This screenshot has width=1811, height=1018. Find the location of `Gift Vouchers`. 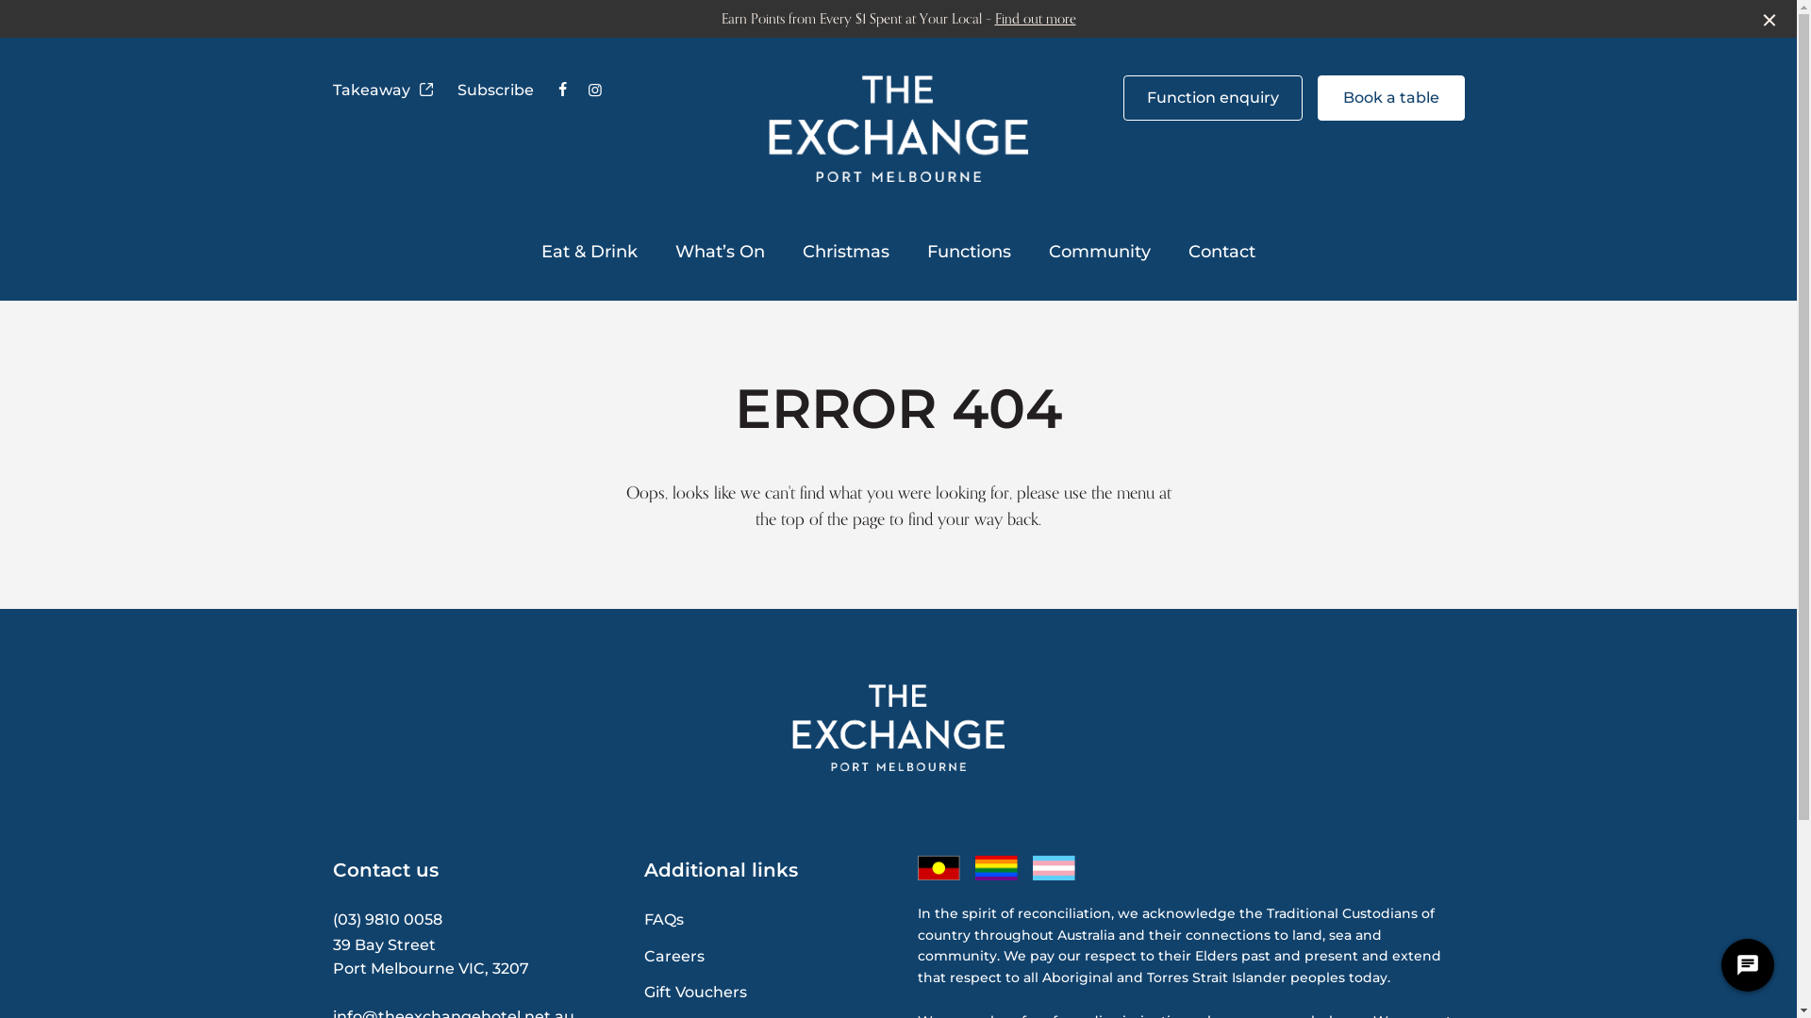

Gift Vouchers is located at coordinates (694, 992).